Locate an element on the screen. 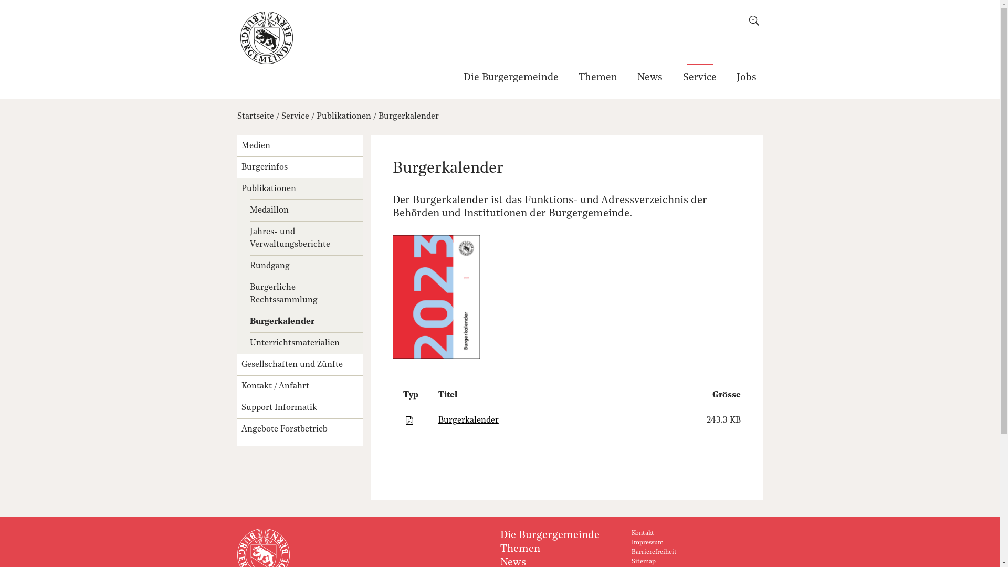 The image size is (1008, 567). Publikationen is located at coordinates (300, 189).